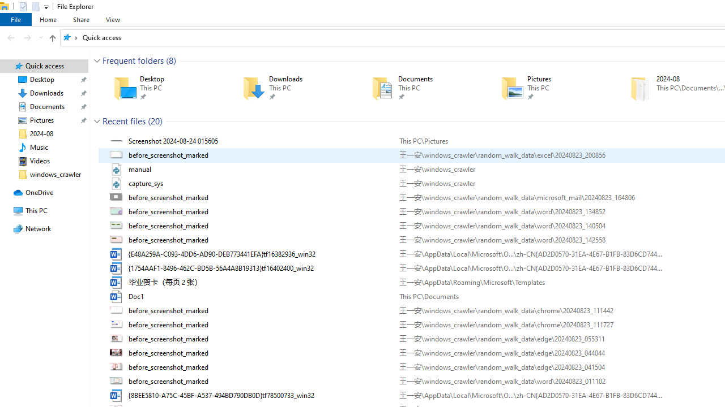 The height and width of the screenshot is (407, 725). Describe the element at coordinates (48, 19) in the screenshot. I see `Home` at that location.